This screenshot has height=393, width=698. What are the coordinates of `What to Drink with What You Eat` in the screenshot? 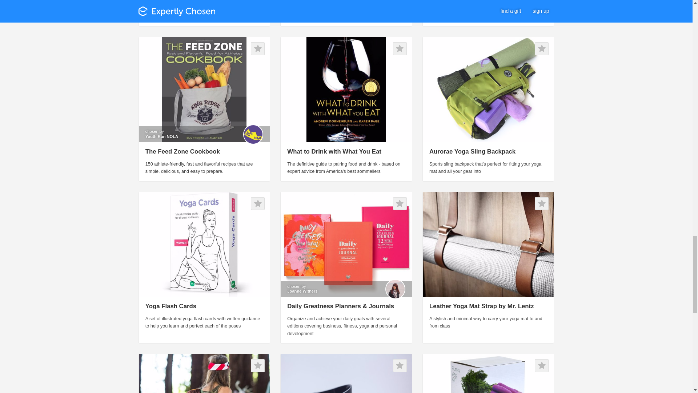 It's located at (334, 151).